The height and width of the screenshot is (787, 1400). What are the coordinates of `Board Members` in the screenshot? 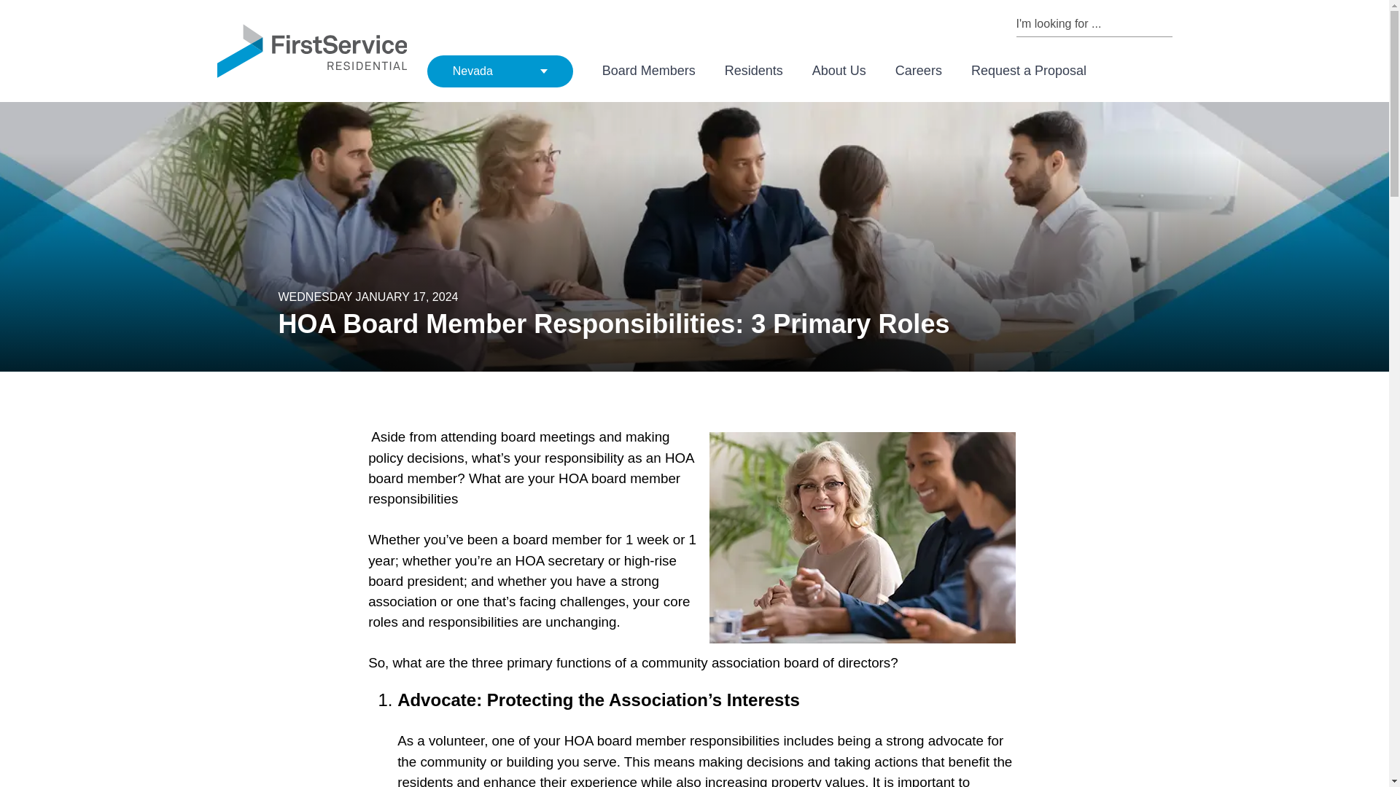 It's located at (649, 71).